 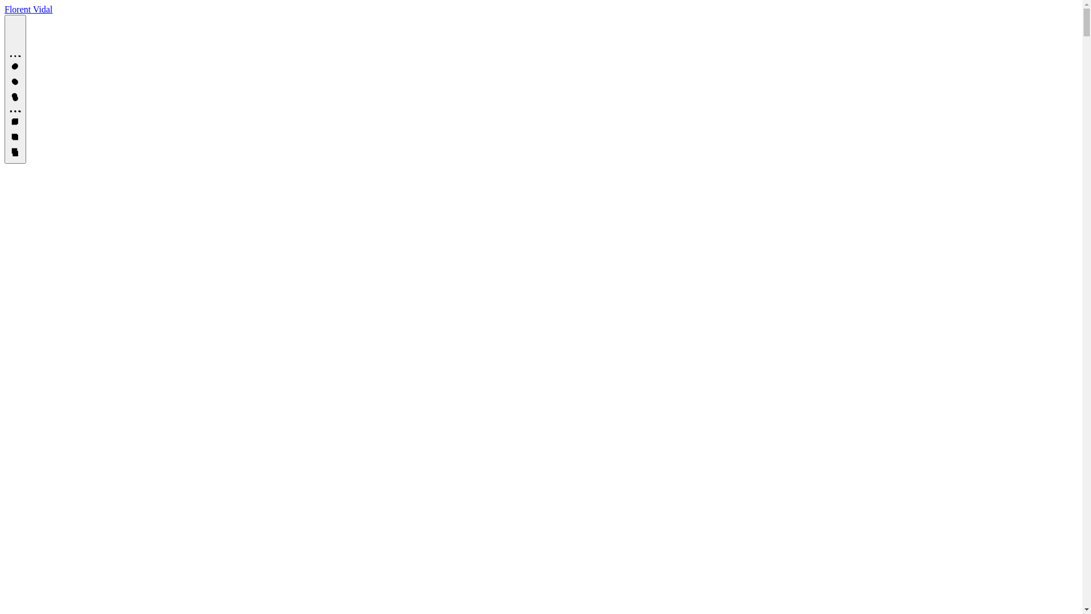 I want to click on Florent Vidal, so click(x=28, y=9).